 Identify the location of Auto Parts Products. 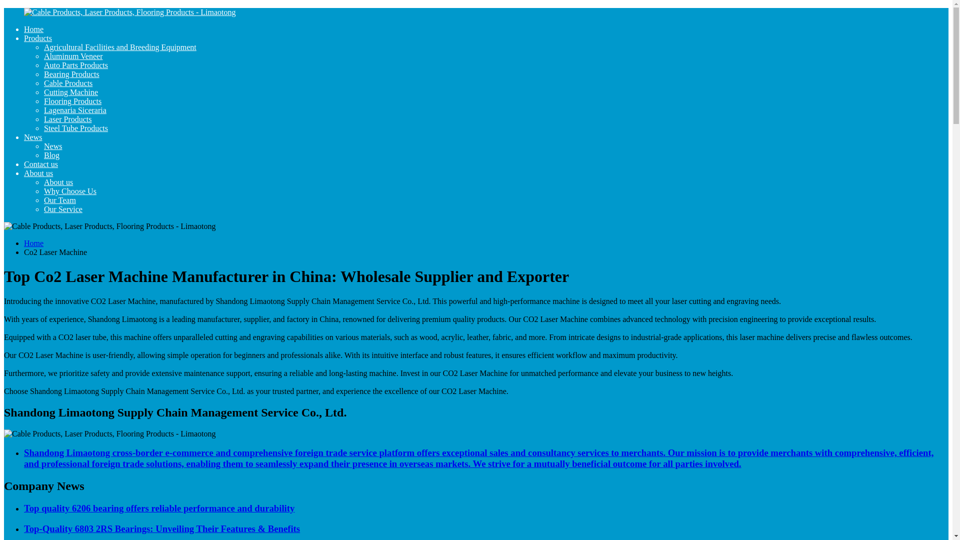
(76, 65).